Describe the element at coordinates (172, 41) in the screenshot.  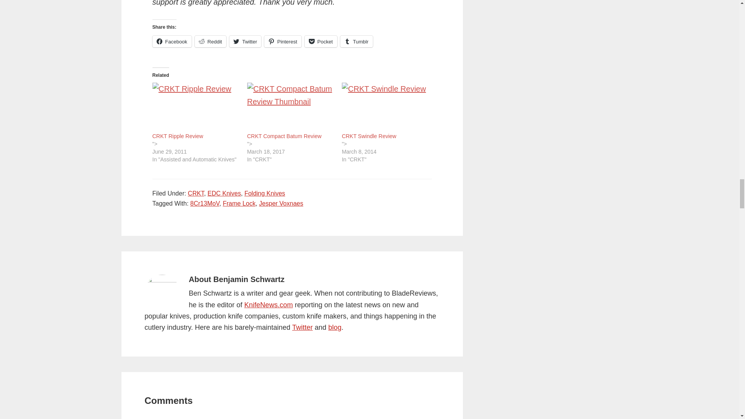
I see `Click to share on Facebook` at that location.